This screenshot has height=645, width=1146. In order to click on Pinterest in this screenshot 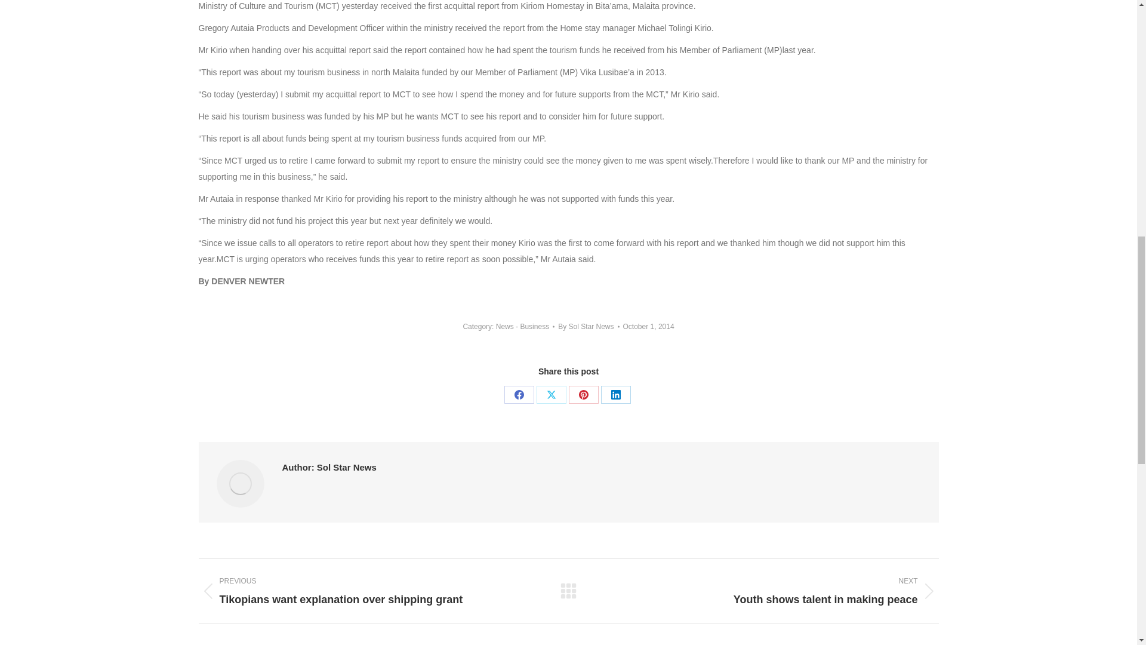, I will do `click(583, 394)`.